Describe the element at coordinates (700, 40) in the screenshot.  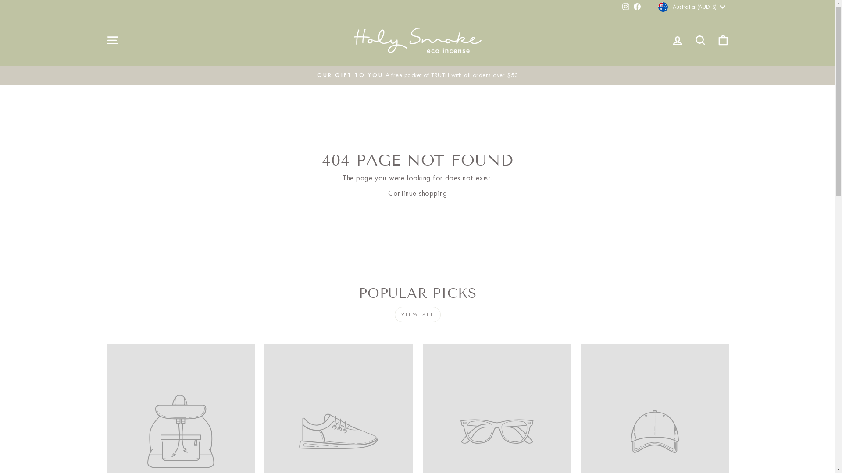
I see `ICON-SEARCH
SEARCH` at that location.